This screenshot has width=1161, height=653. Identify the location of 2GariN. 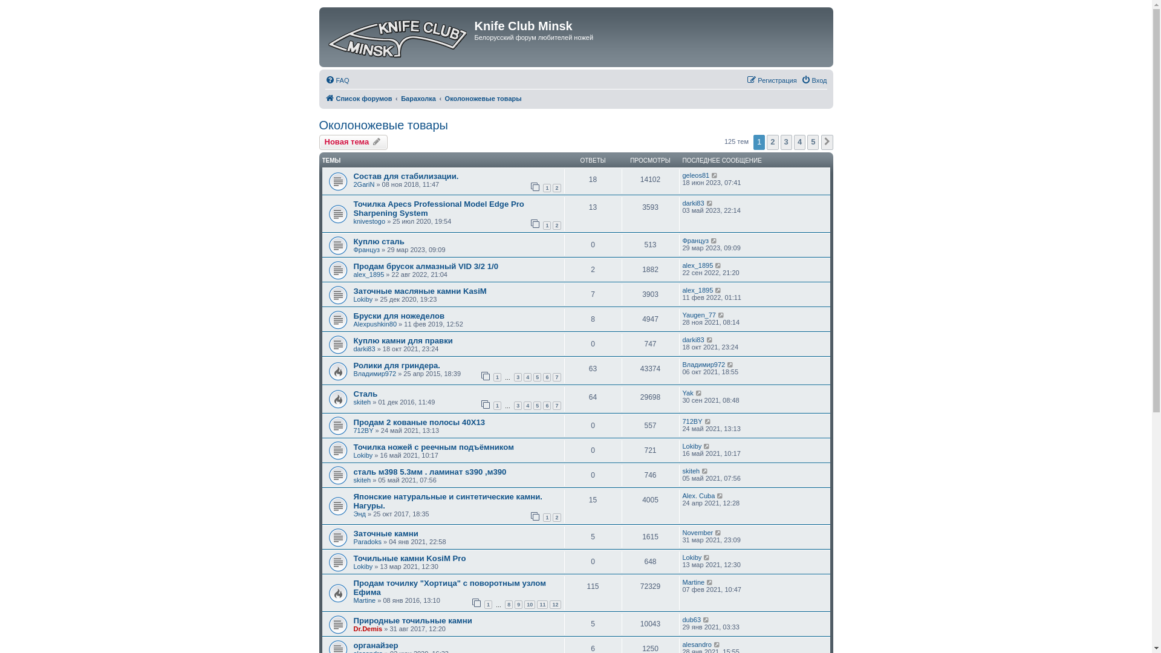
(364, 184).